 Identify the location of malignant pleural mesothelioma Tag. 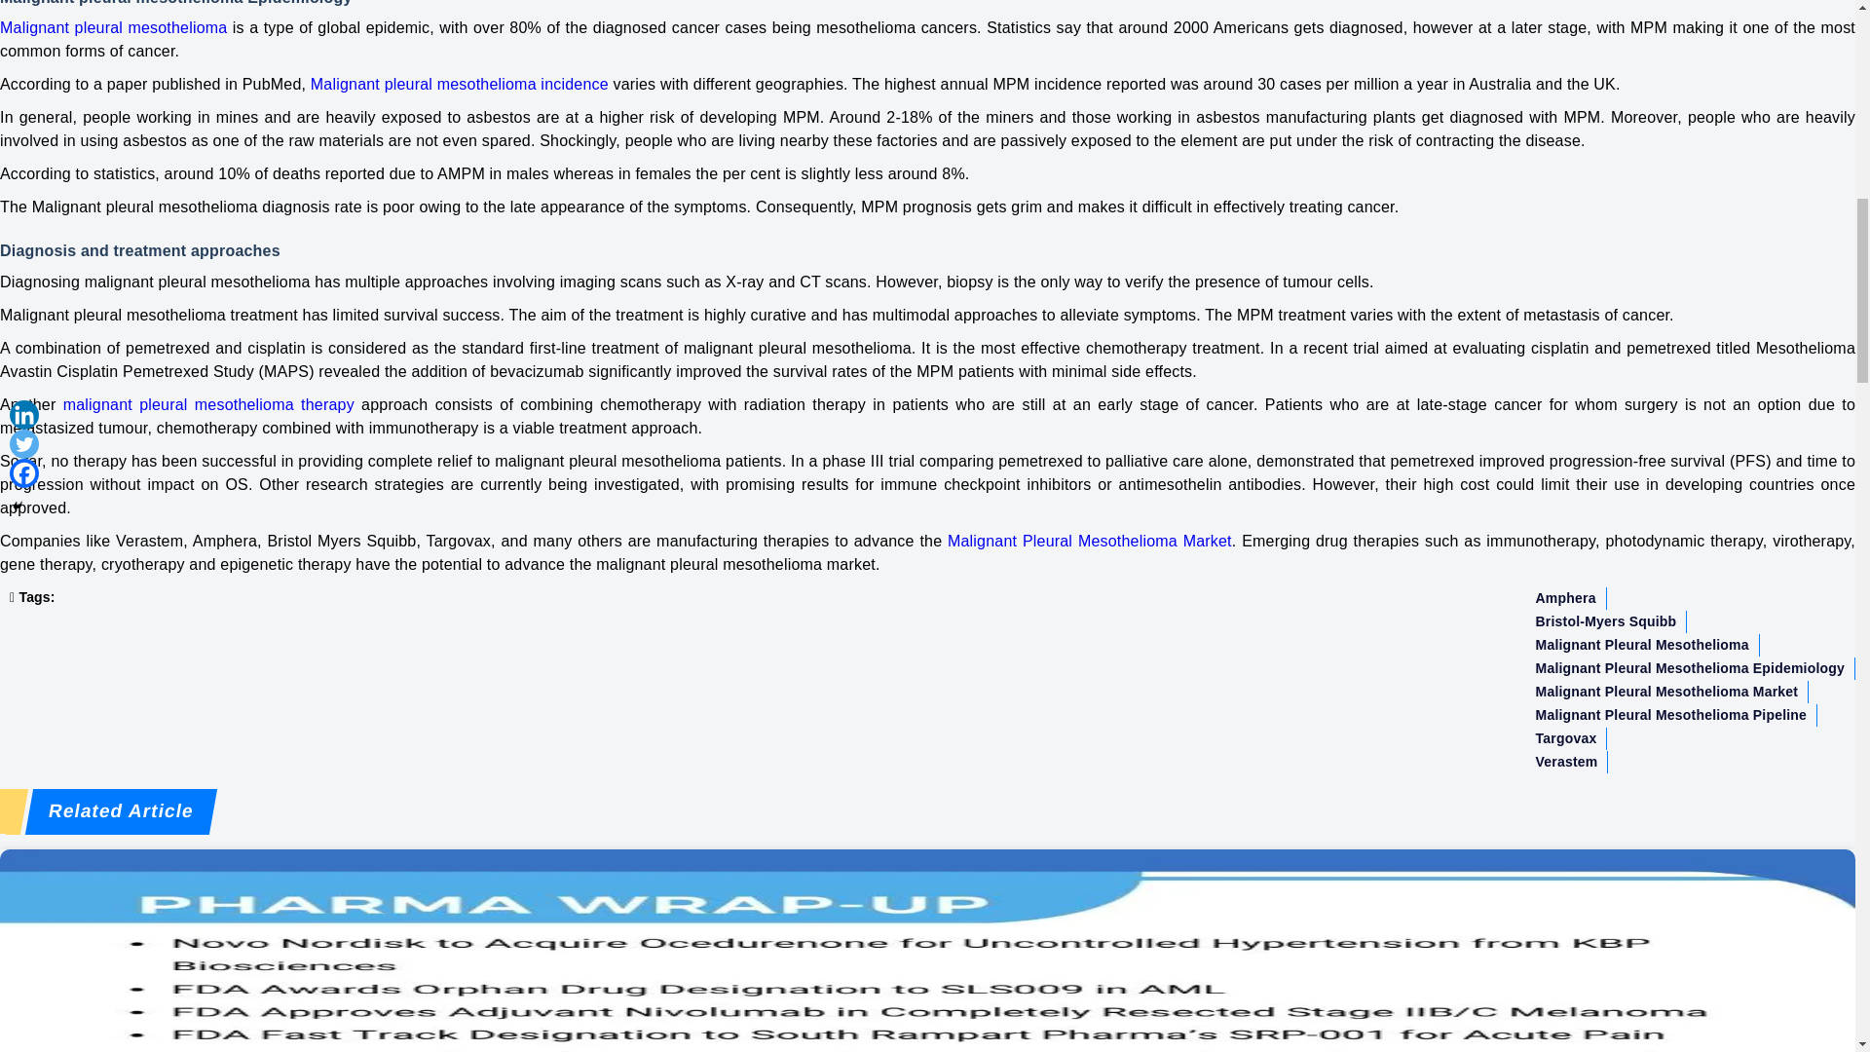
(1642, 644).